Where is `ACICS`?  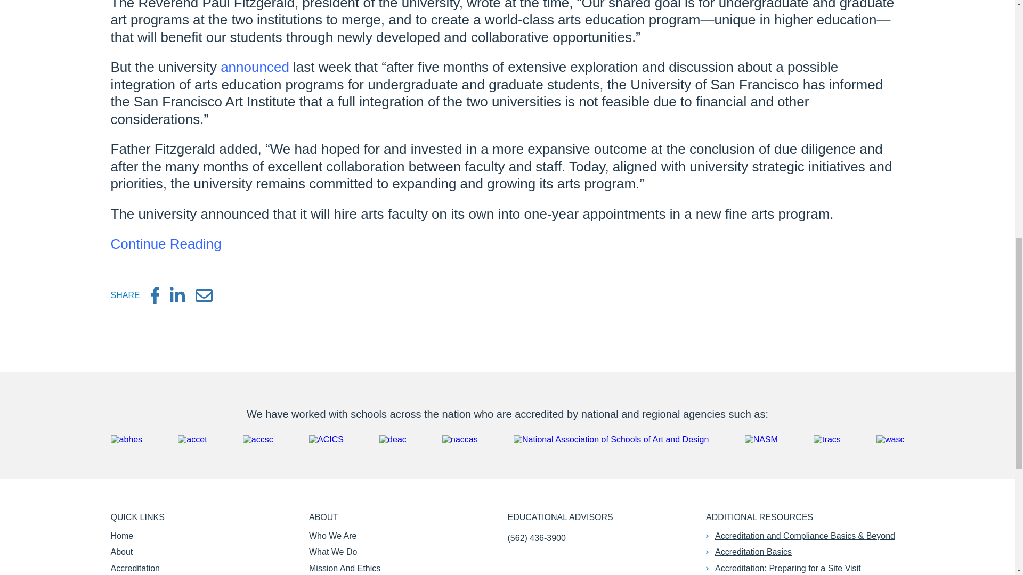
ACICS is located at coordinates (326, 439).